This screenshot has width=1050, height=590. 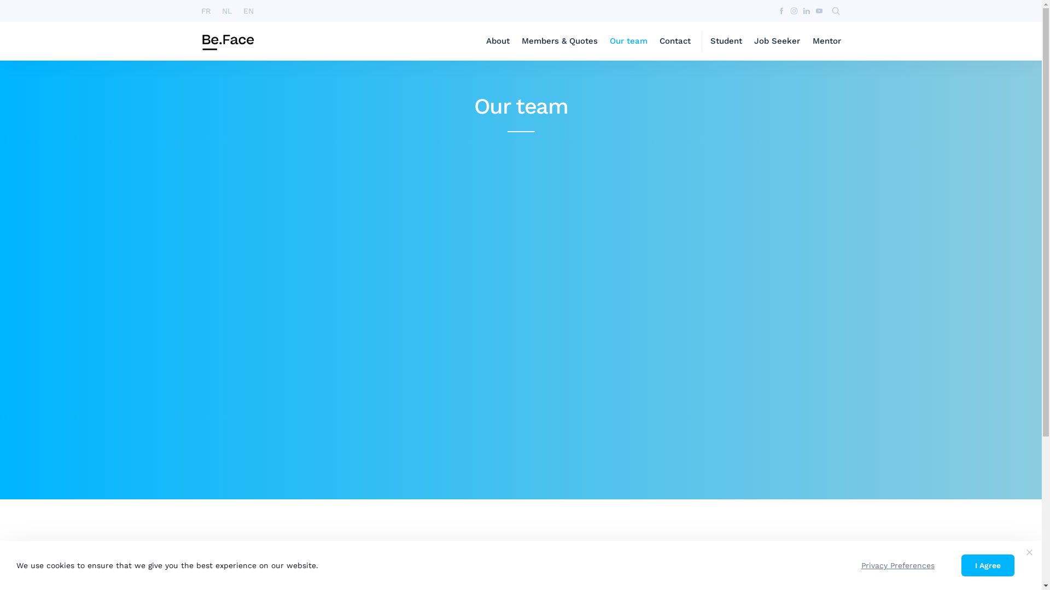 I want to click on Search, so click(x=328, y=12).